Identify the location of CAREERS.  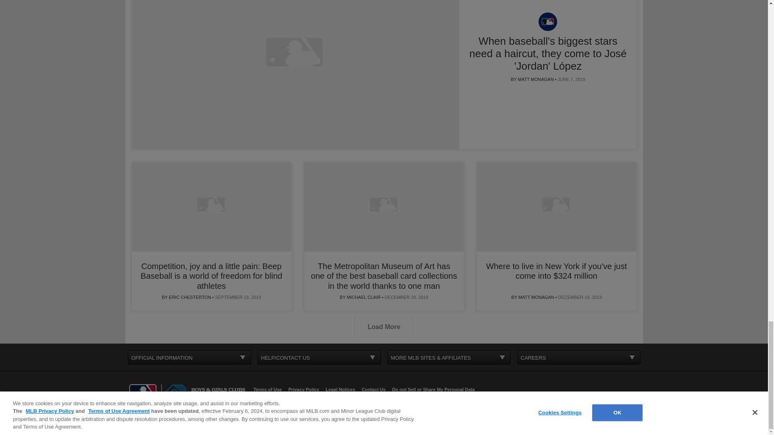
(579, 358).